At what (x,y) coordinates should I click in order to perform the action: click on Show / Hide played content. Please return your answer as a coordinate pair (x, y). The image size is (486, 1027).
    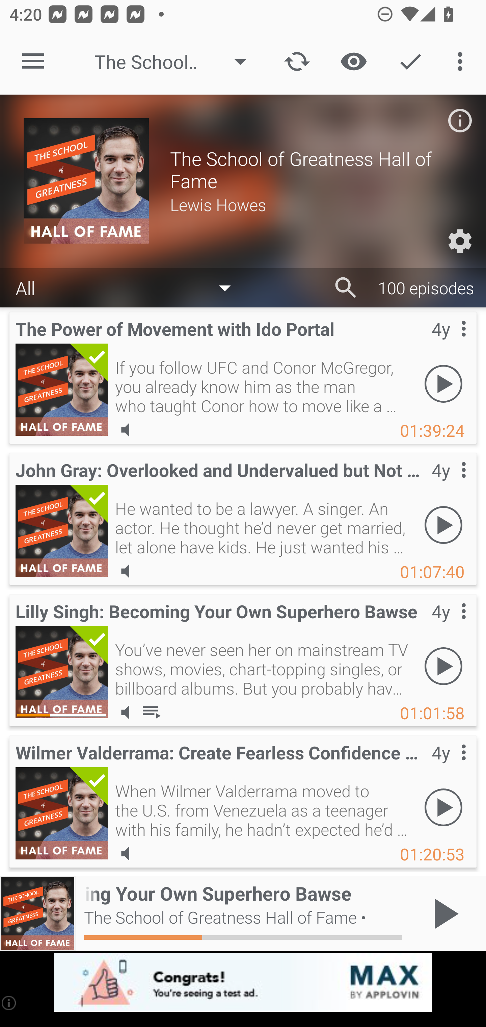
    Looking at the image, I should click on (353, 61).